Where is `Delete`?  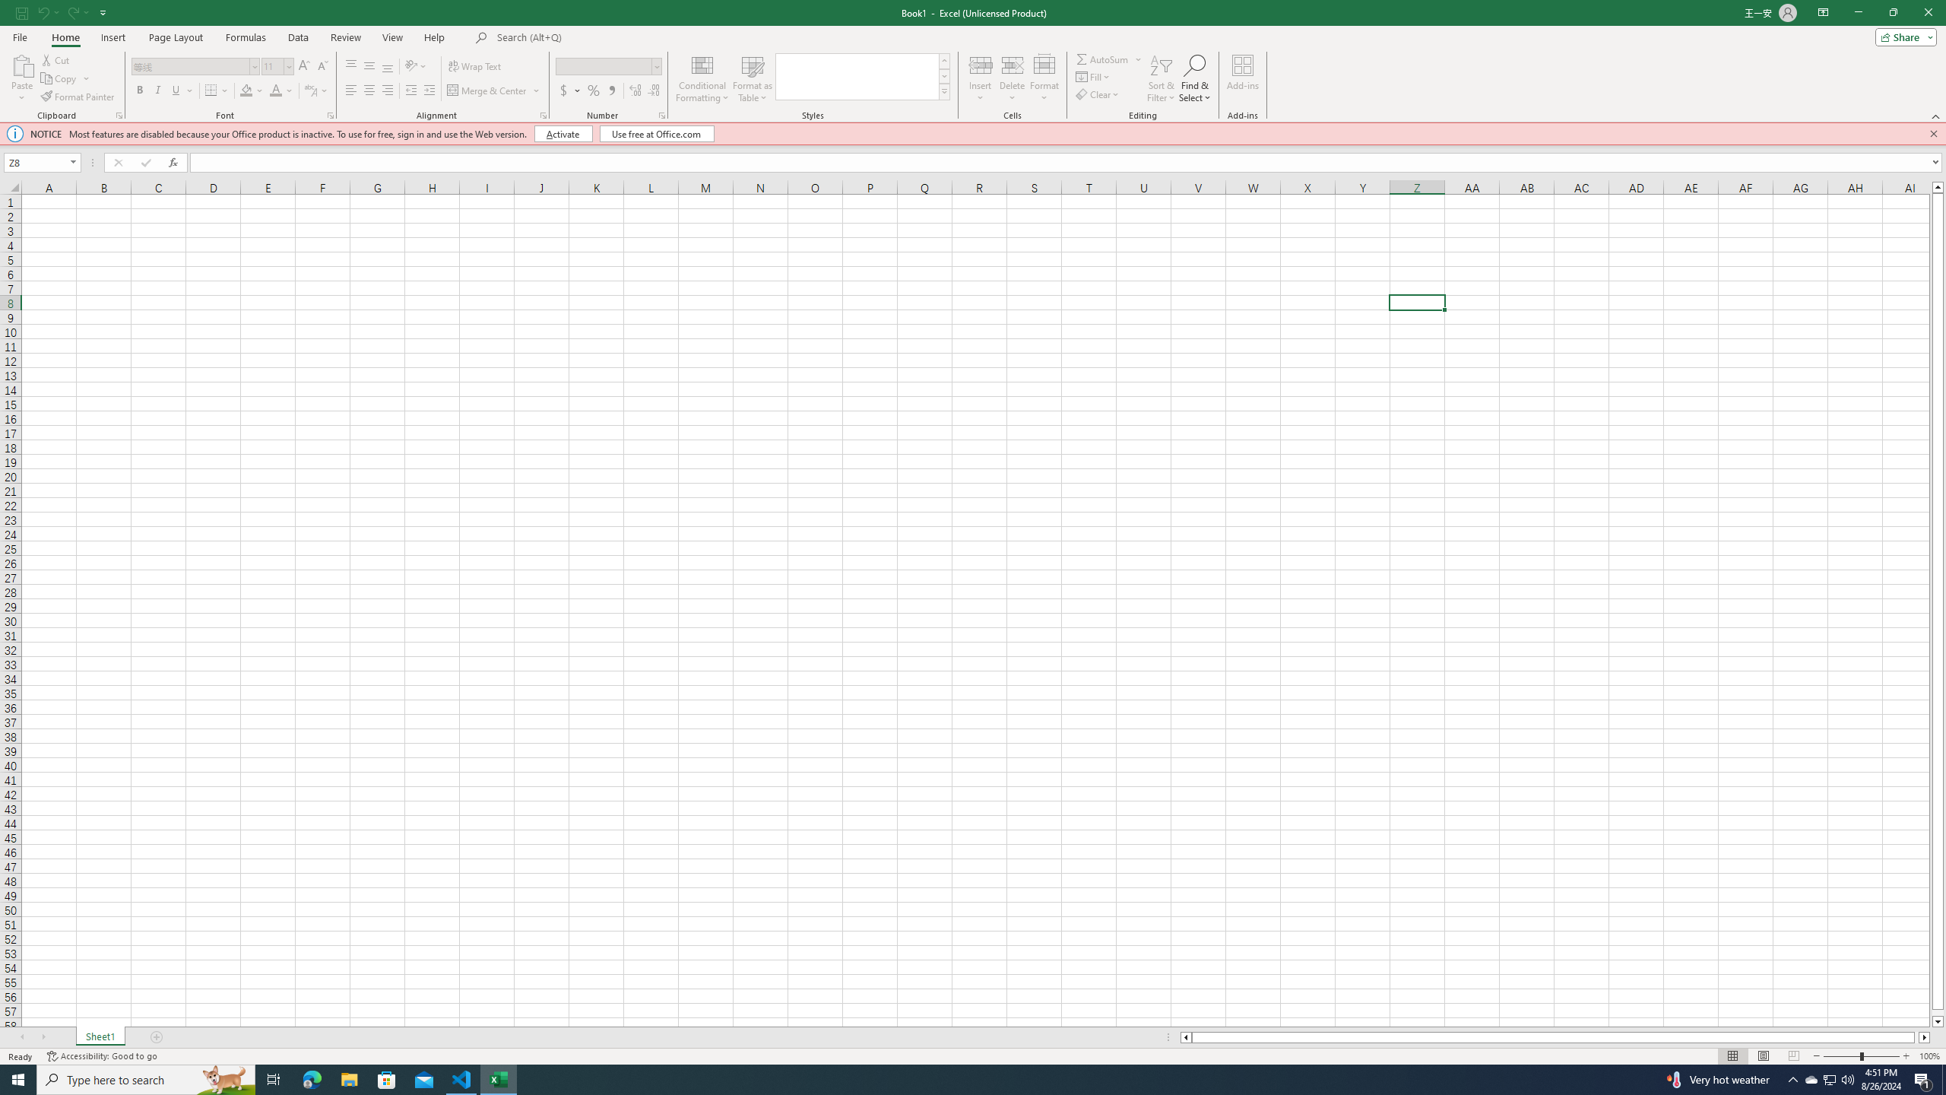
Delete is located at coordinates (1013, 78).